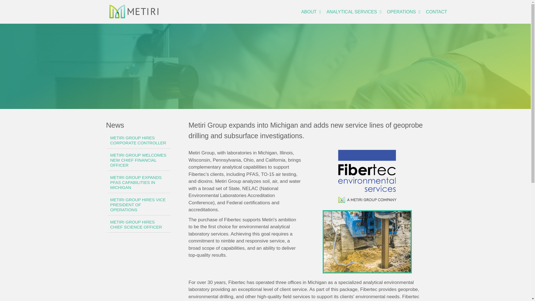  Describe the element at coordinates (139, 140) in the screenshot. I see `METIRI GROUP HIRES CORPORATE CONTROLLER` at that location.